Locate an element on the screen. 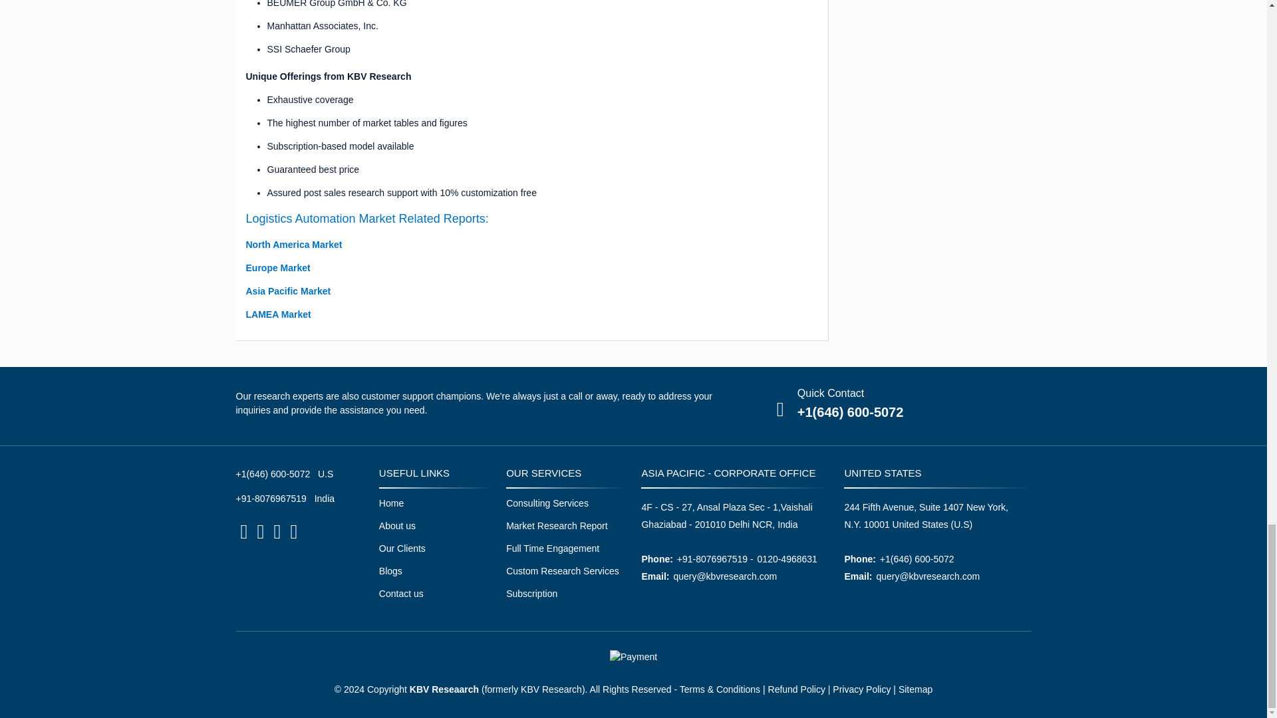  Contact us is located at coordinates (402, 593).